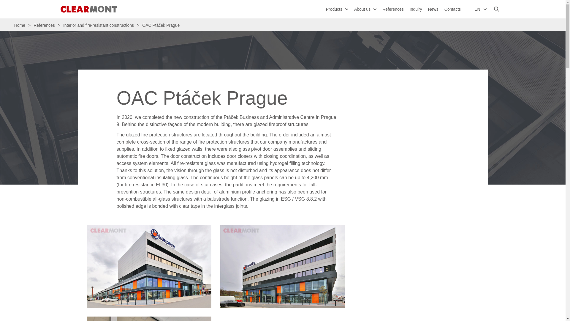  I want to click on Start searching, so click(496, 9).